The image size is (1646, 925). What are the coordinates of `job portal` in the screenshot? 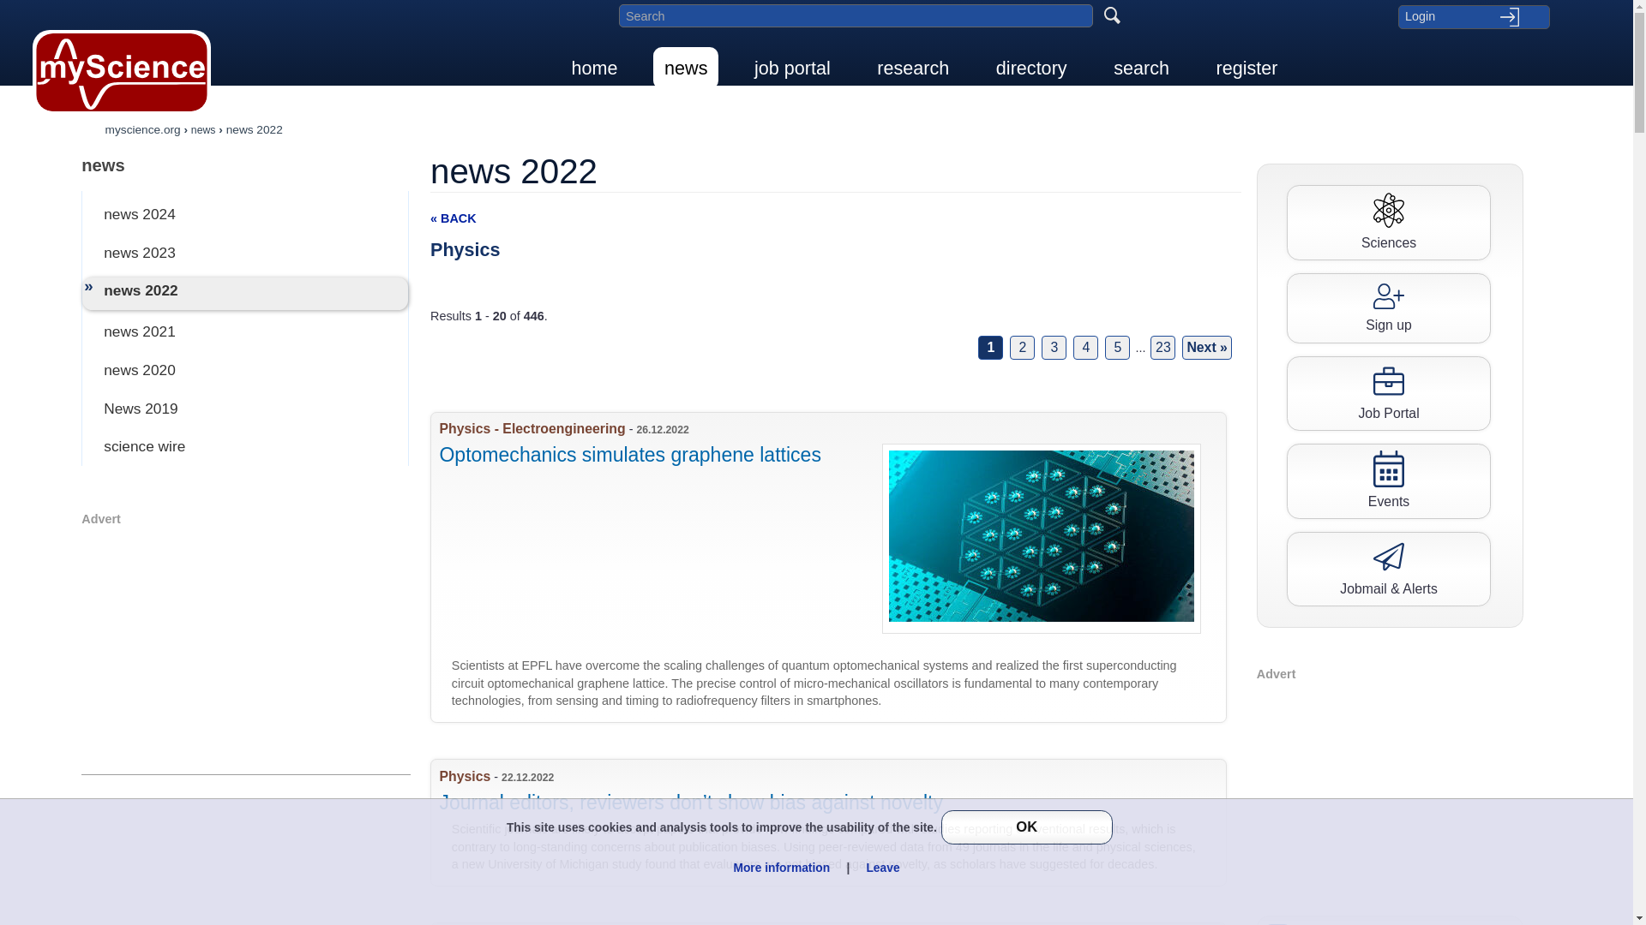 It's located at (792, 68).